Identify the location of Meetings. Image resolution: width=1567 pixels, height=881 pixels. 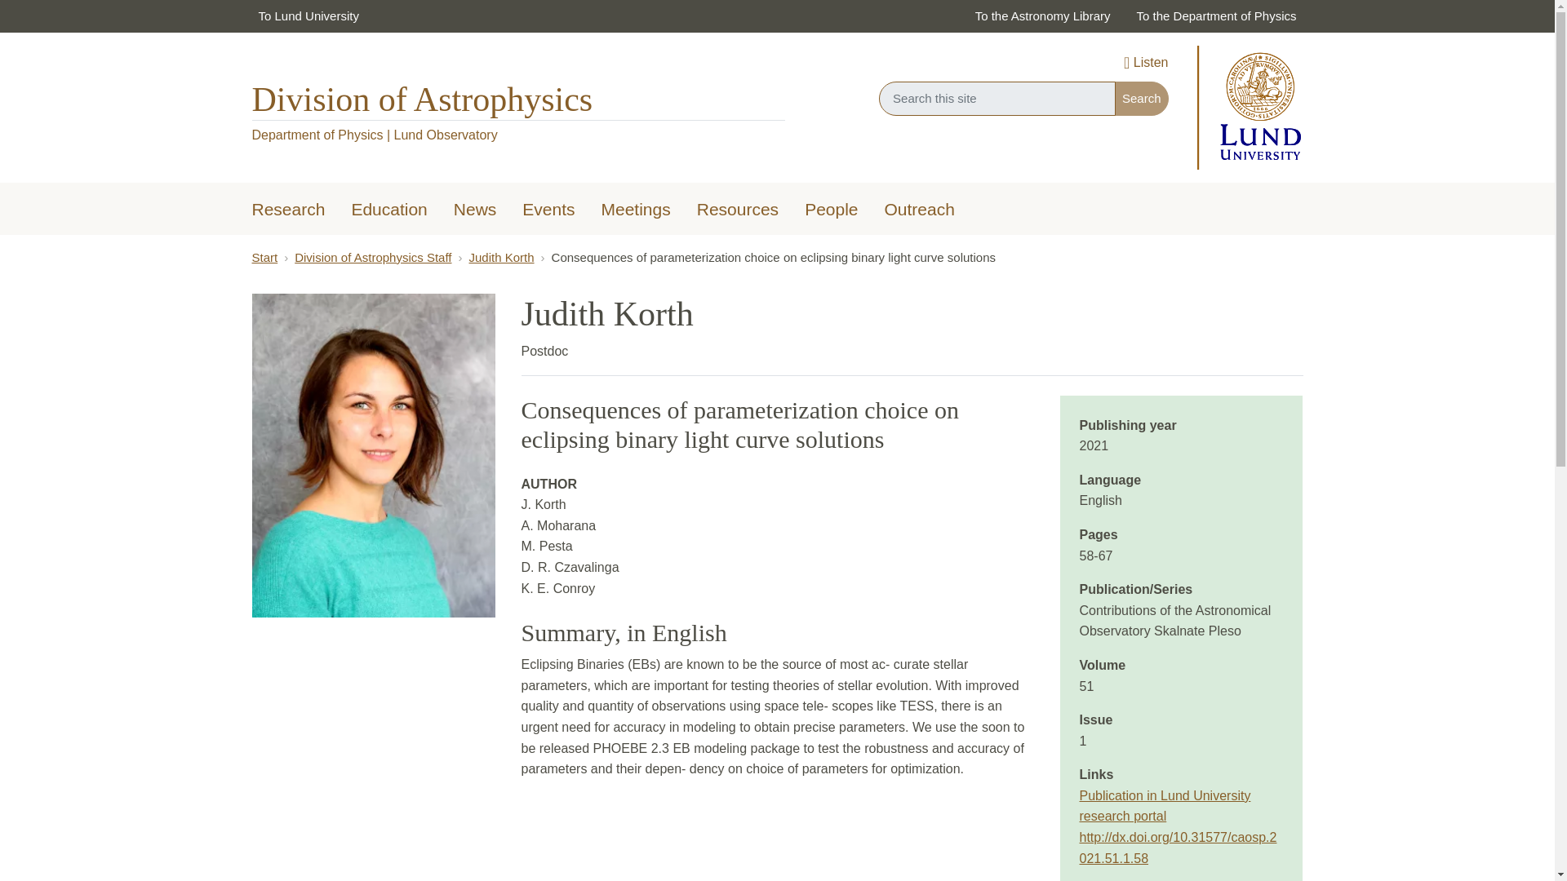
(636, 210).